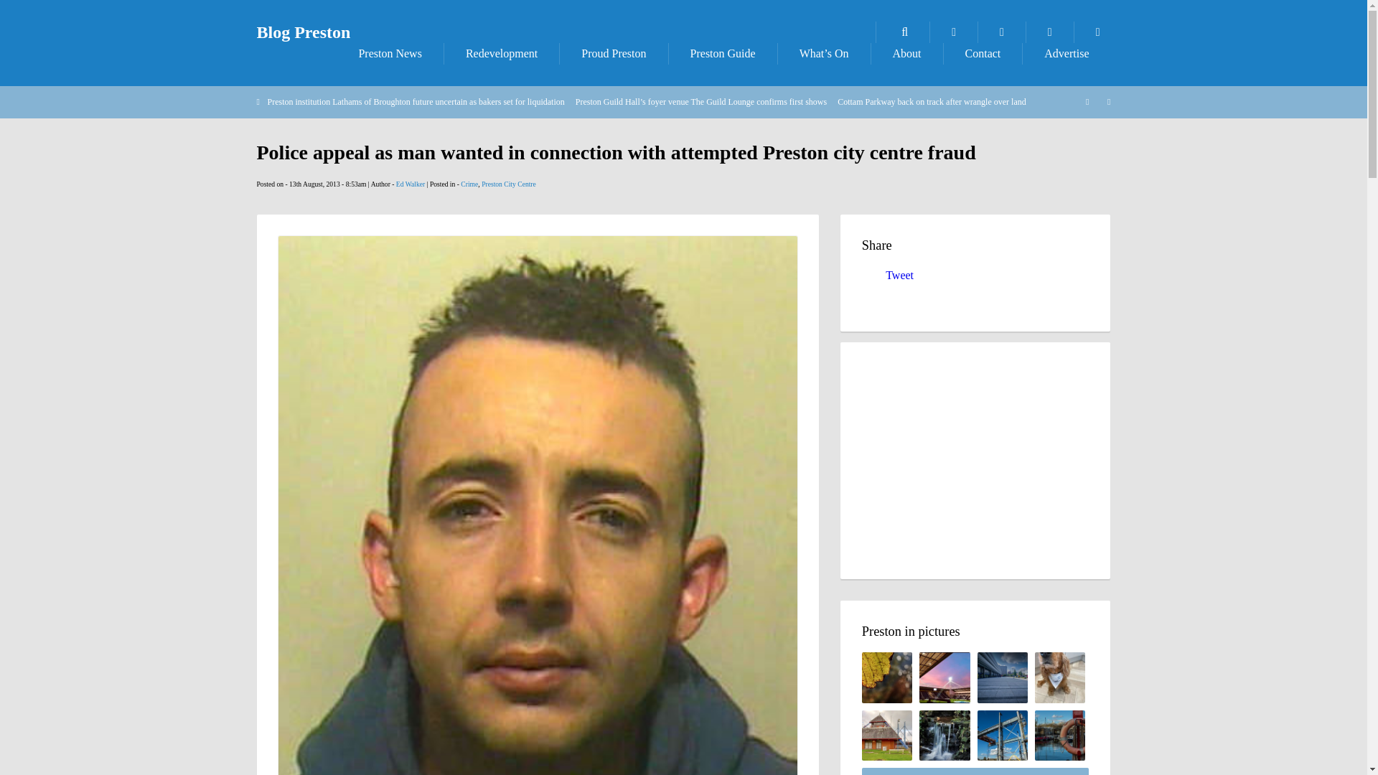 This screenshot has height=775, width=1378. Describe the element at coordinates (953, 32) in the screenshot. I see `Photos from around Preston` at that location.